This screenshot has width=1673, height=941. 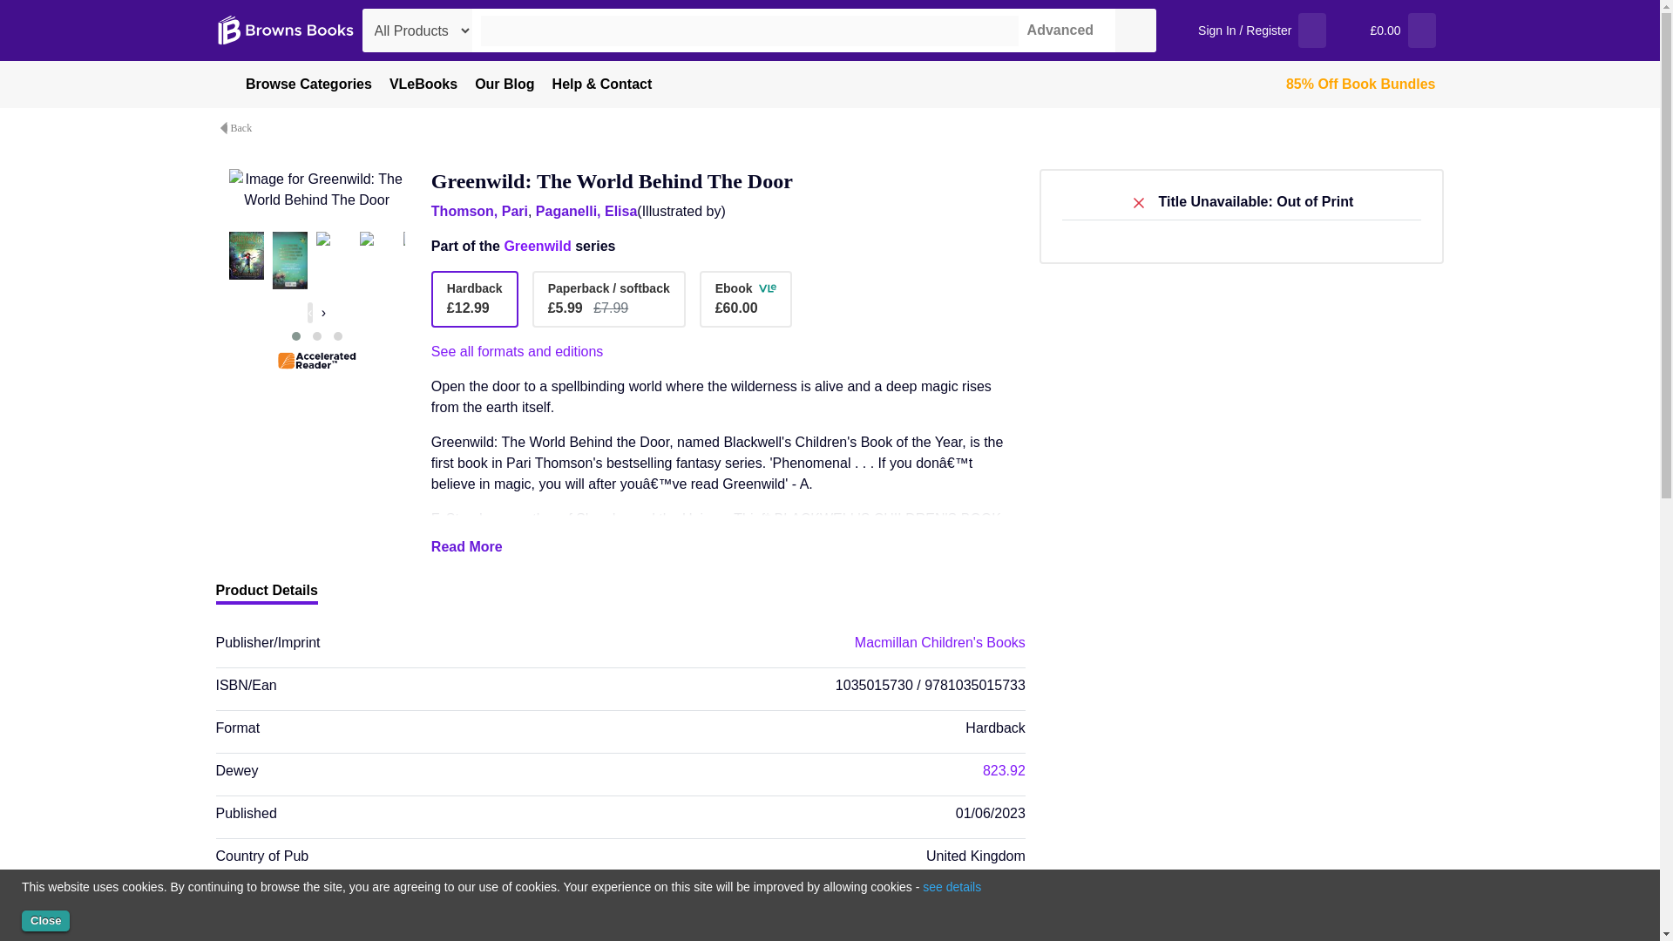 I want to click on AR Title Book Level: 6.20, so click(x=316, y=361).